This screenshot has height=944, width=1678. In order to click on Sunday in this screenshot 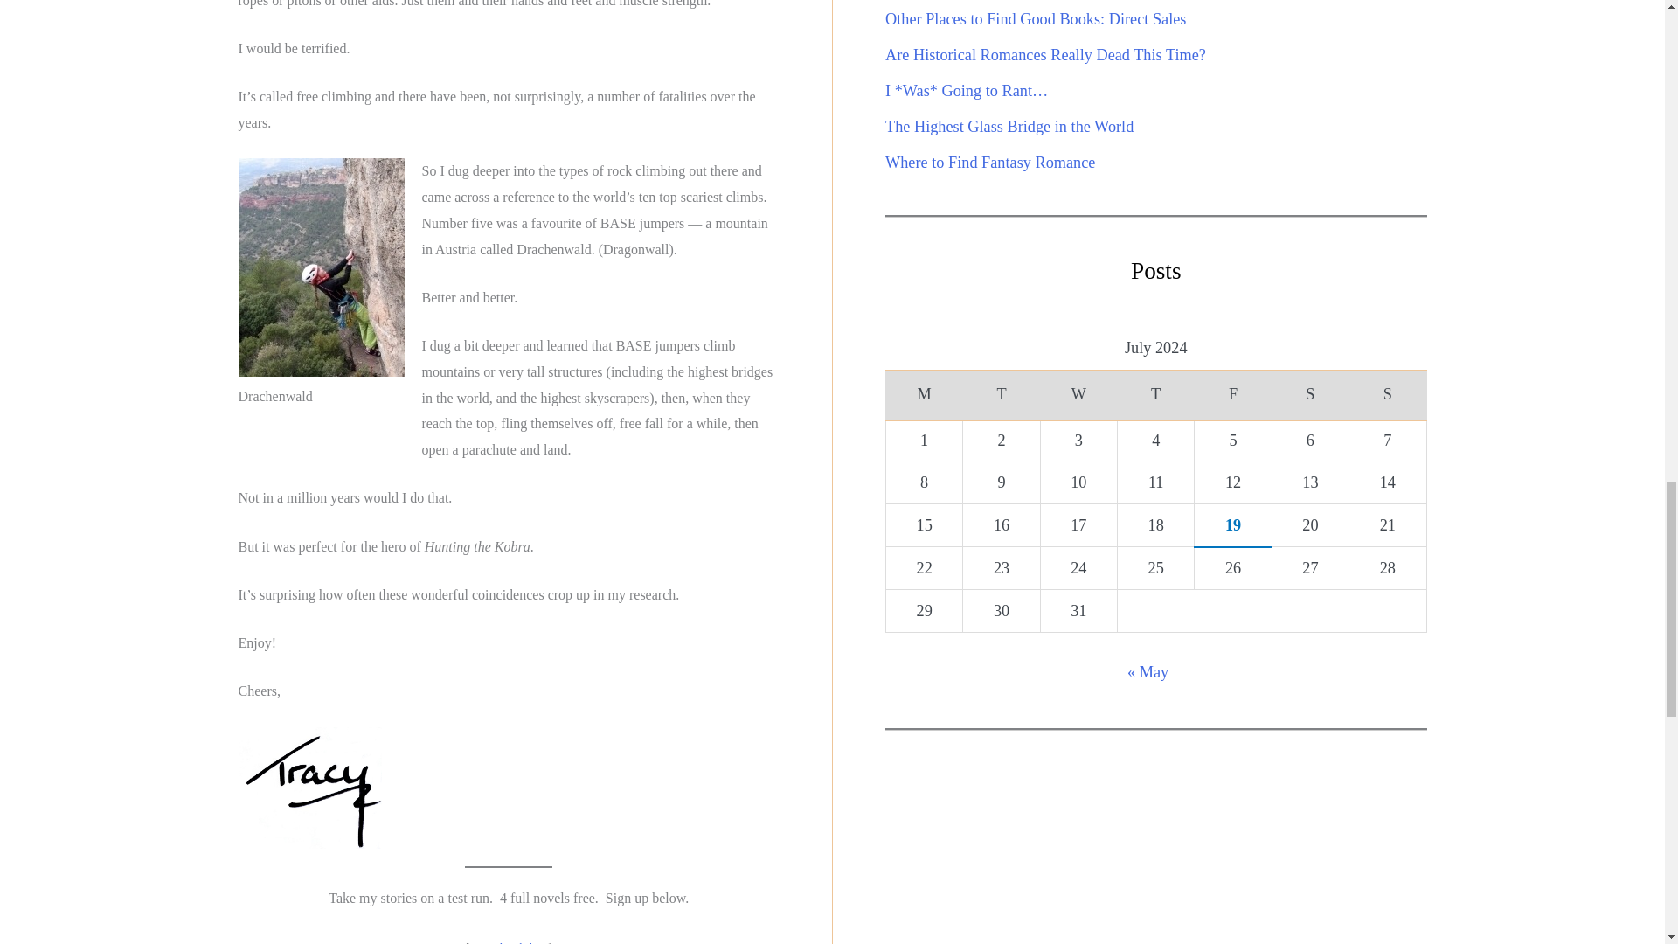, I will do `click(1388, 395)`.